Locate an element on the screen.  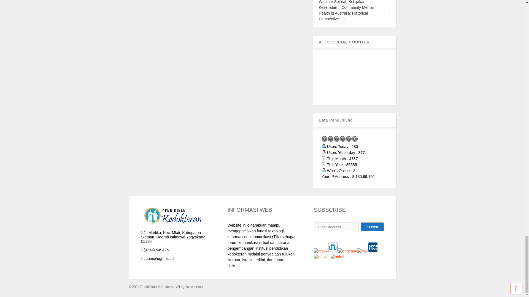
Manajemen Pembiayaan Kesehatan is located at coordinates (362, 251).